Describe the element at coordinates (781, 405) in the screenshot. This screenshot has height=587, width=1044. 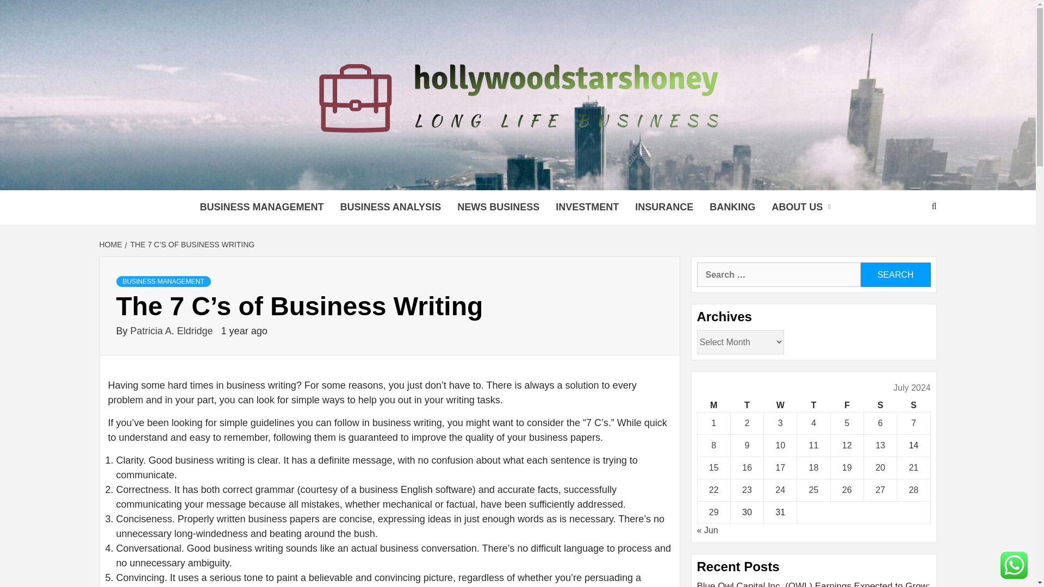
I see `Wednesday` at that location.